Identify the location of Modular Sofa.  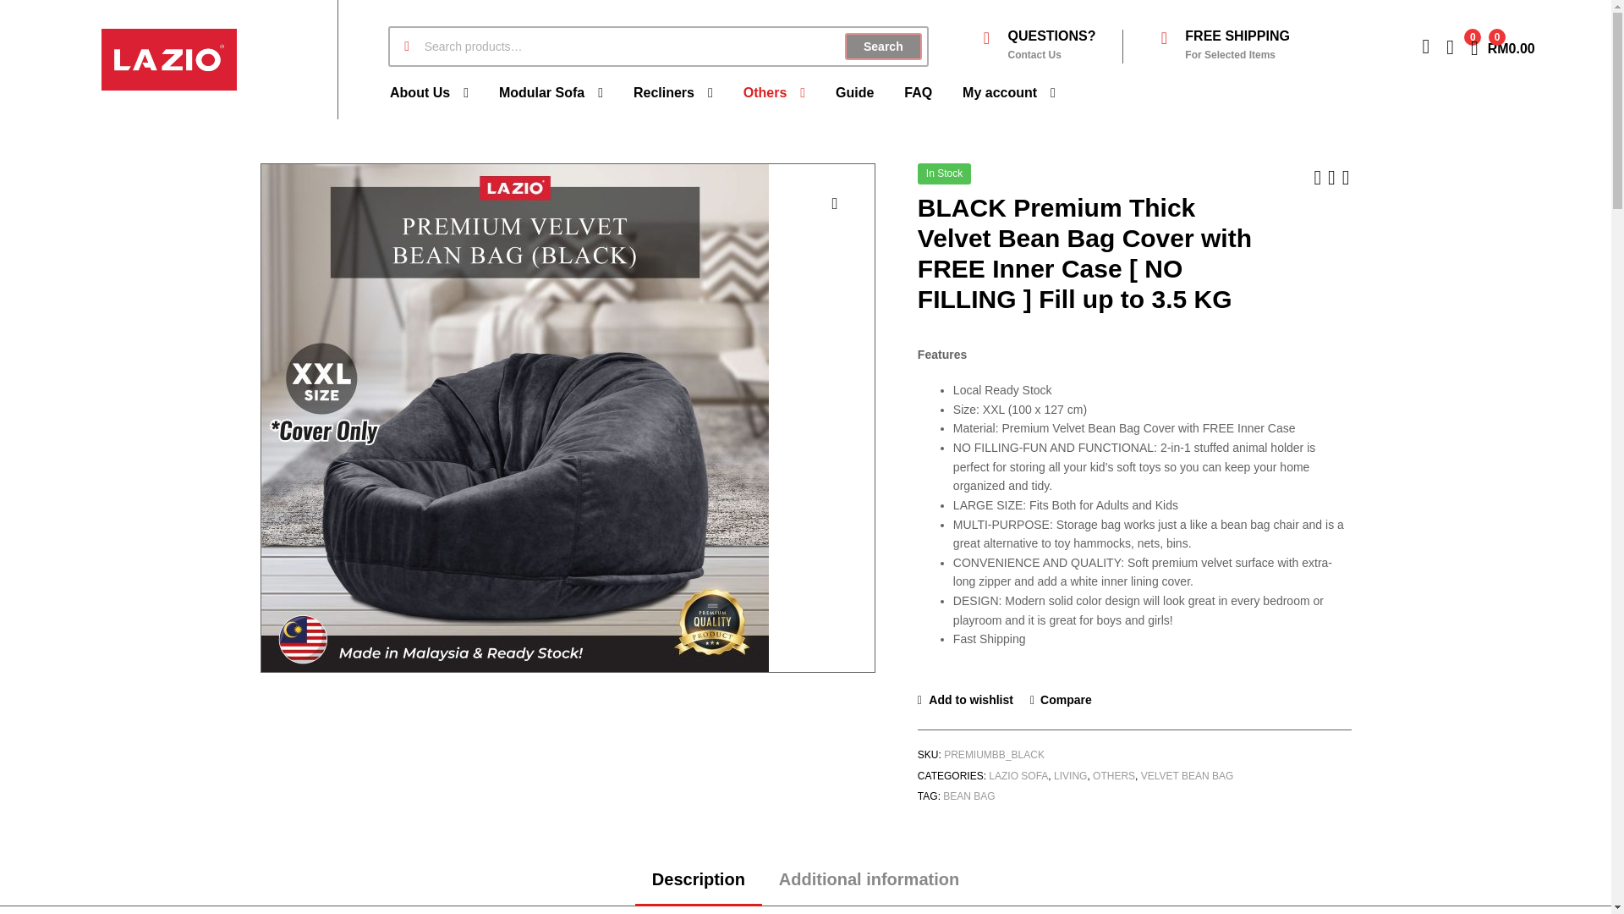
(673, 93).